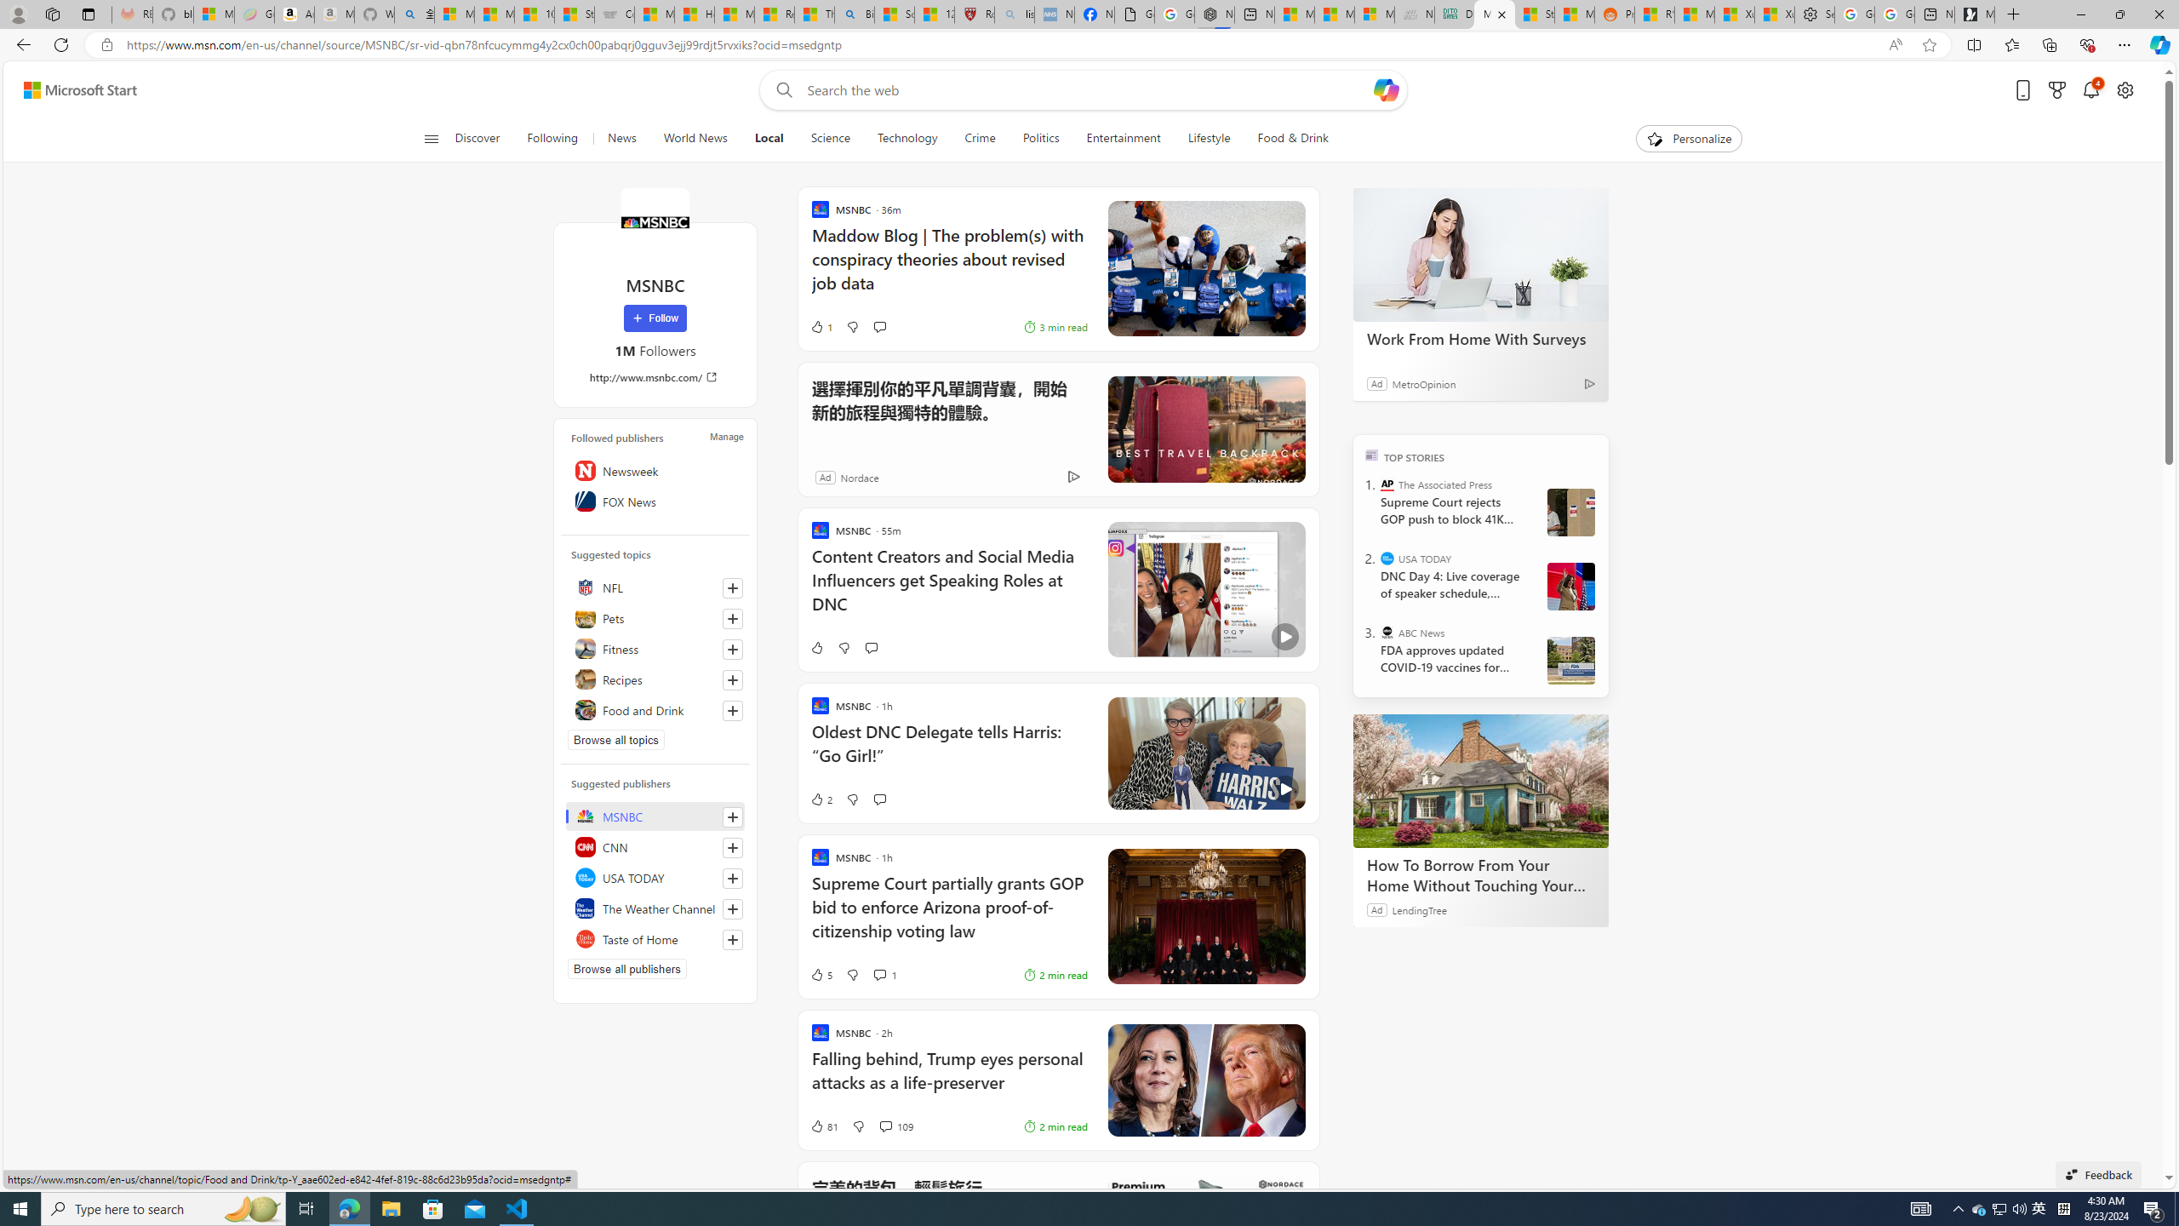 This screenshot has height=1226, width=2179. I want to click on View comments 109 Comment, so click(895, 1126).